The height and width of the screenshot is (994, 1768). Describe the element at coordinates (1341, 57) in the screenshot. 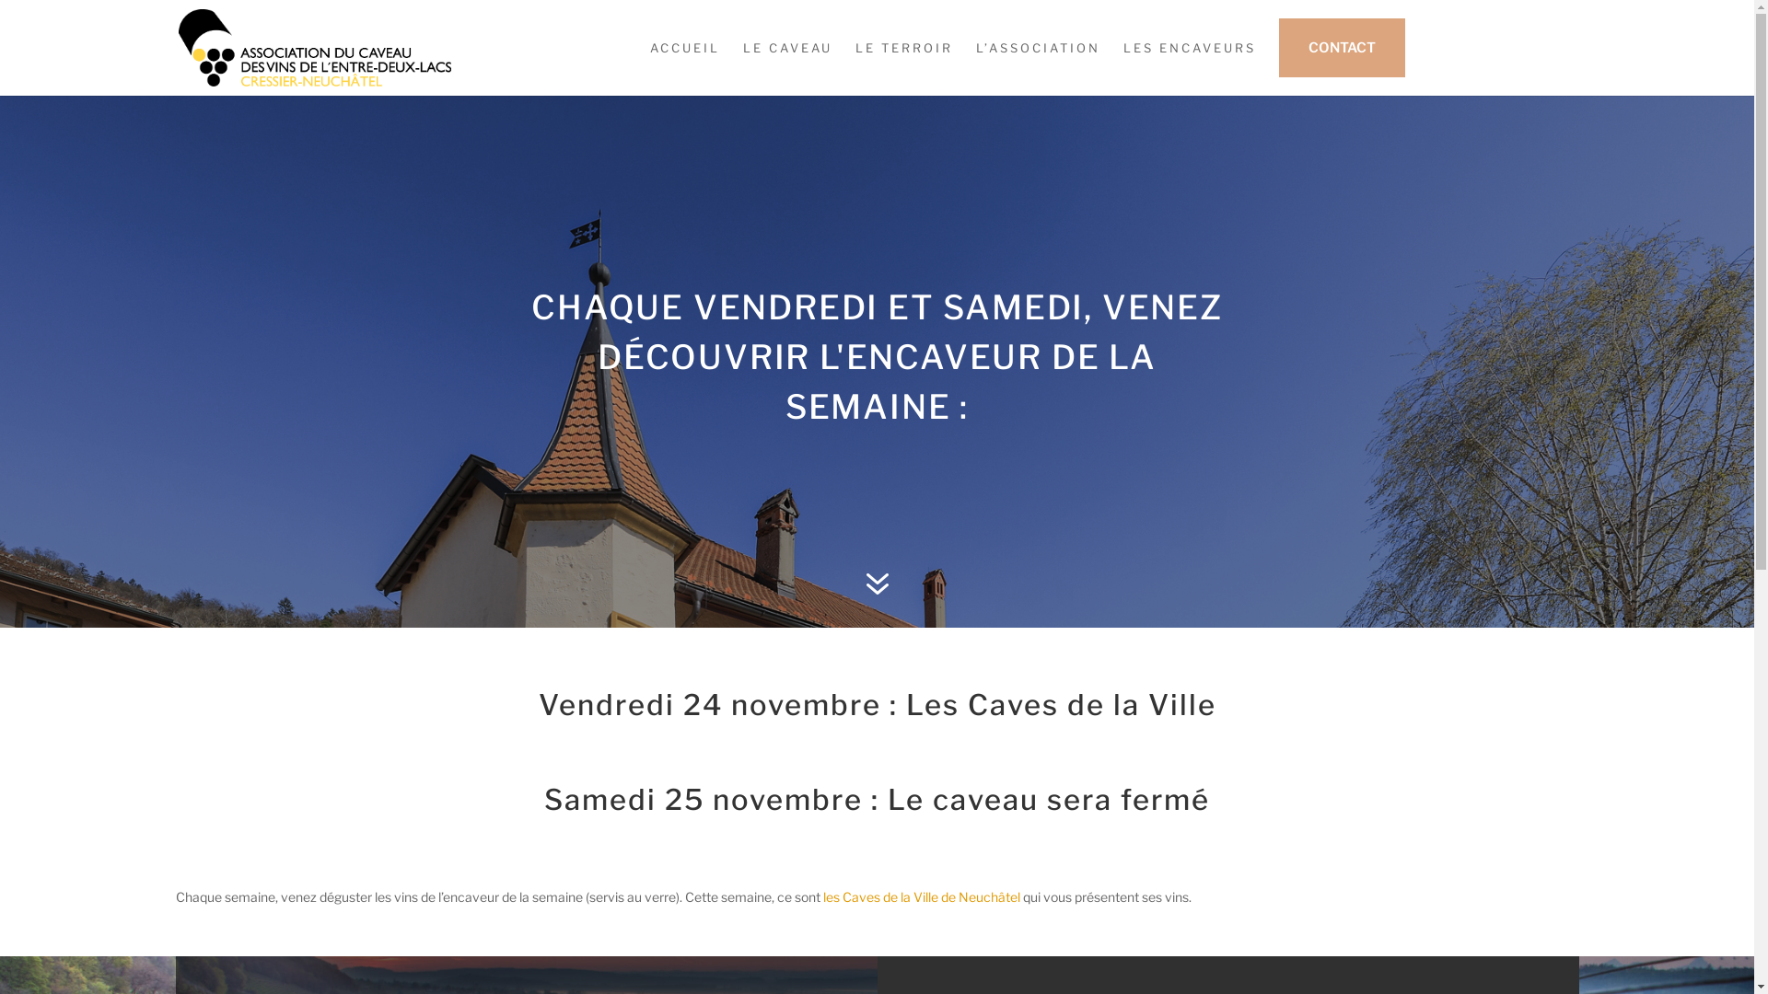

I see `CONTACT` at that location.